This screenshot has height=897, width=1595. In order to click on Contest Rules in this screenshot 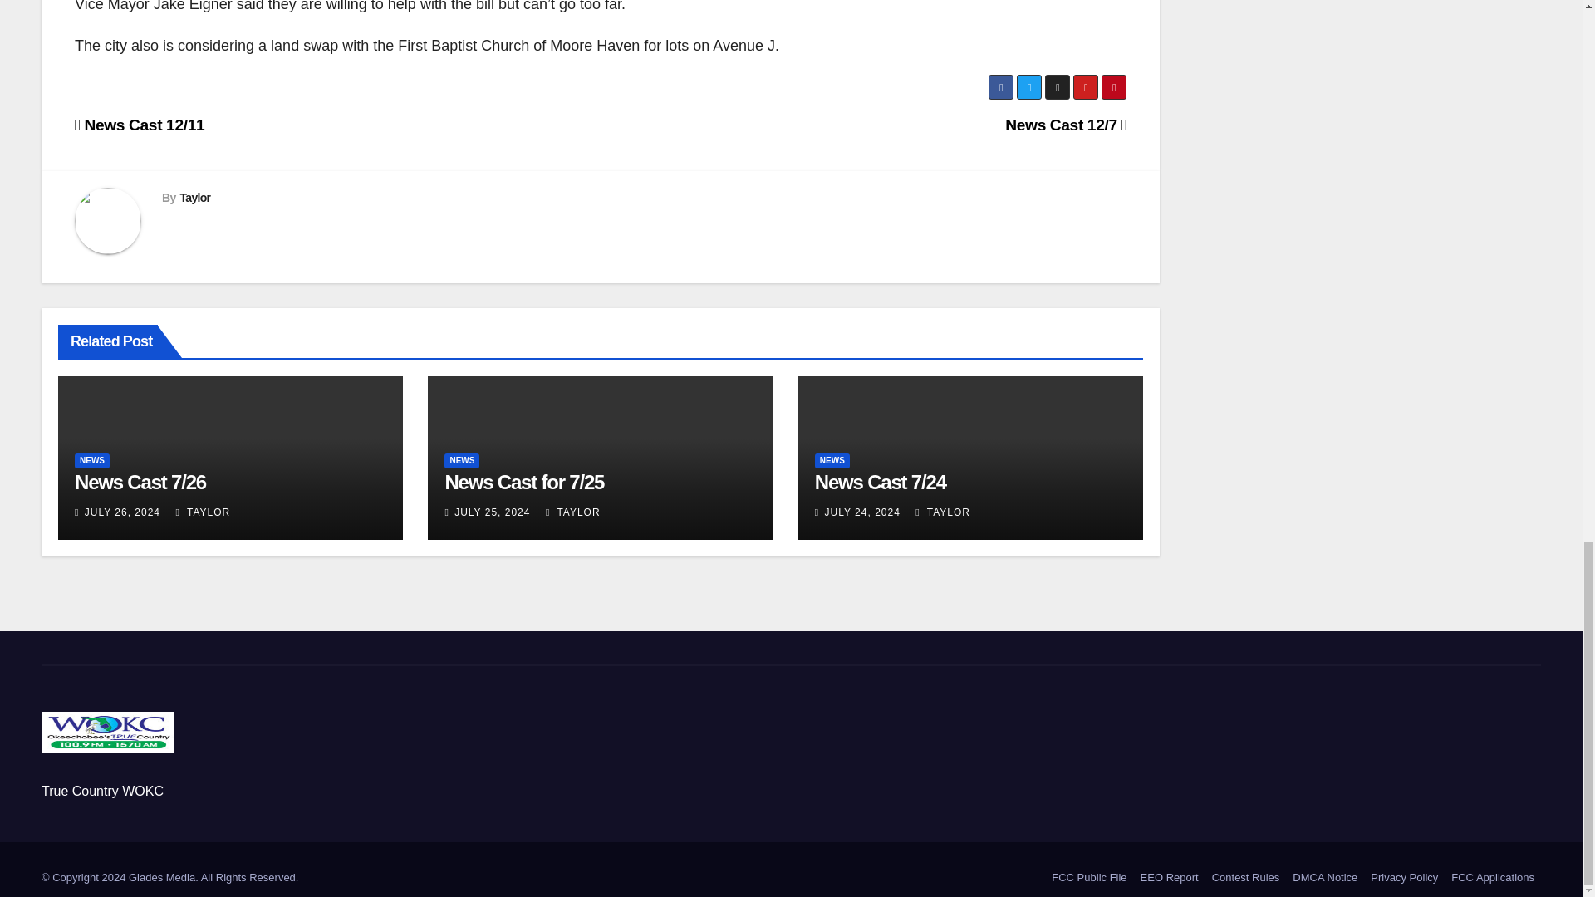, I will do `click(1246, 877)`.